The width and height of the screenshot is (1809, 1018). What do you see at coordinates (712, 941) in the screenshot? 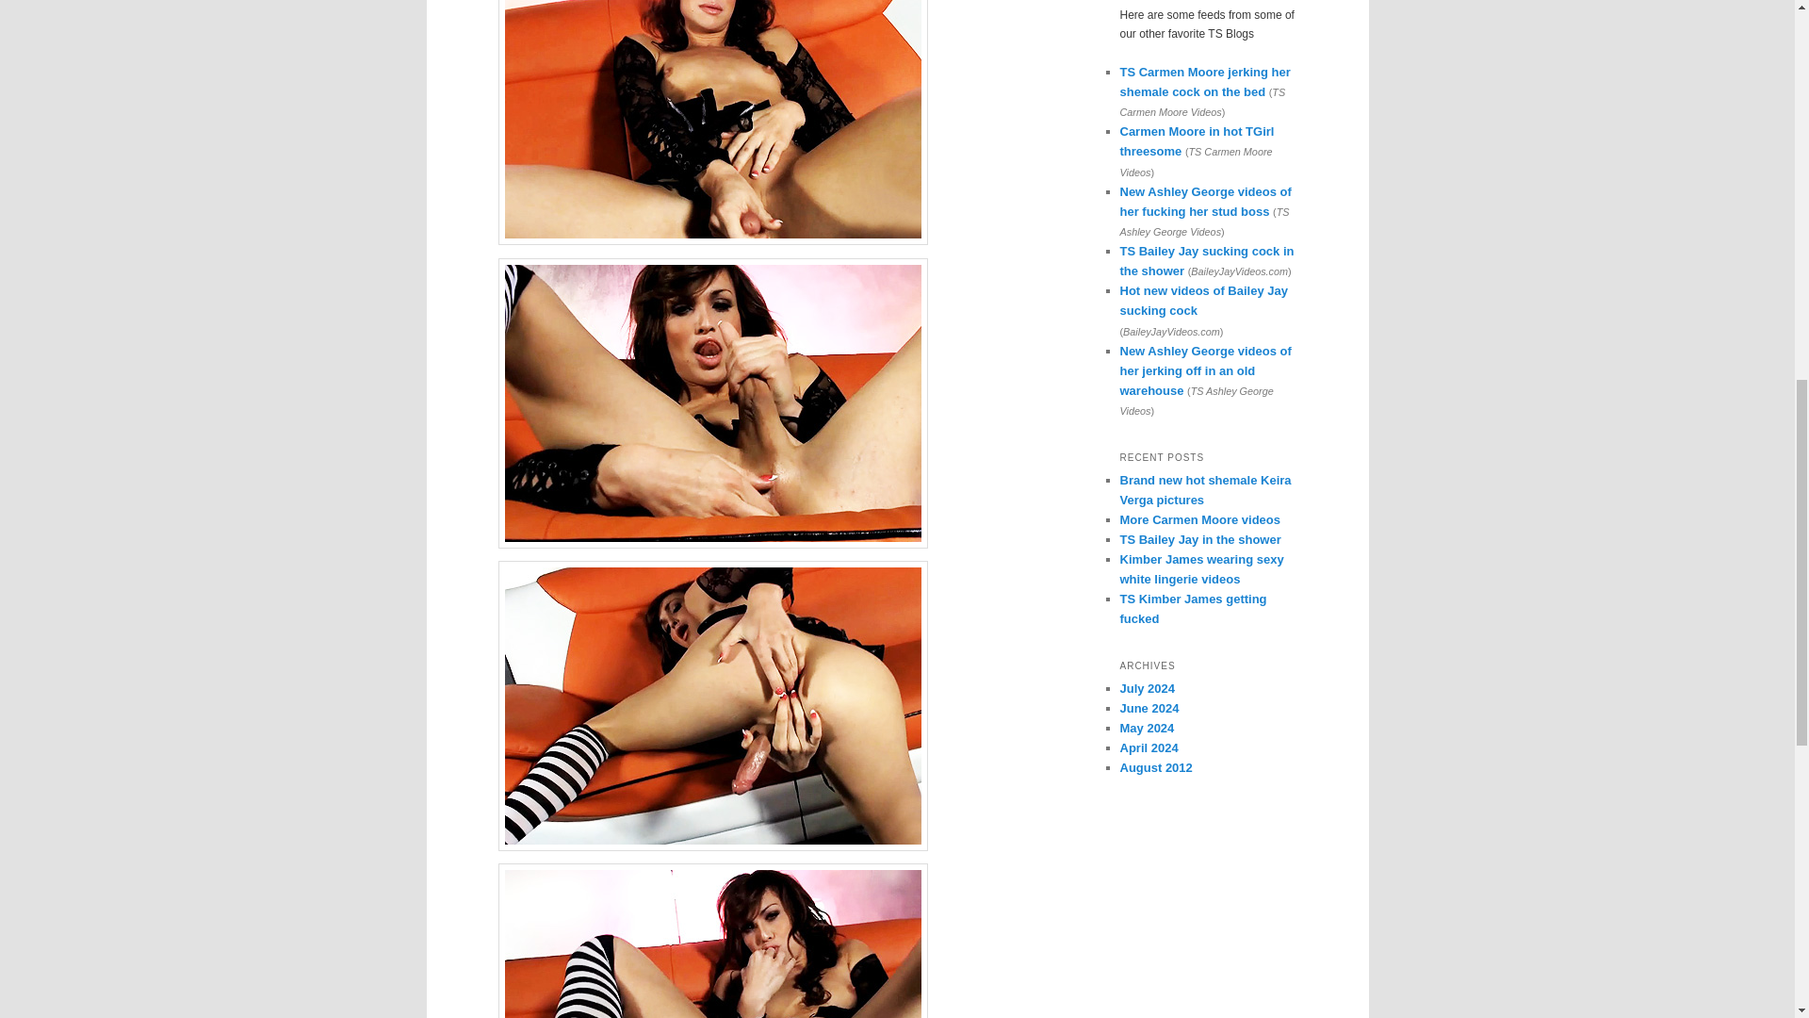
I see `tgirl jonelle brooks working her hard shemale cock on video` at bounding box center [712, 941].